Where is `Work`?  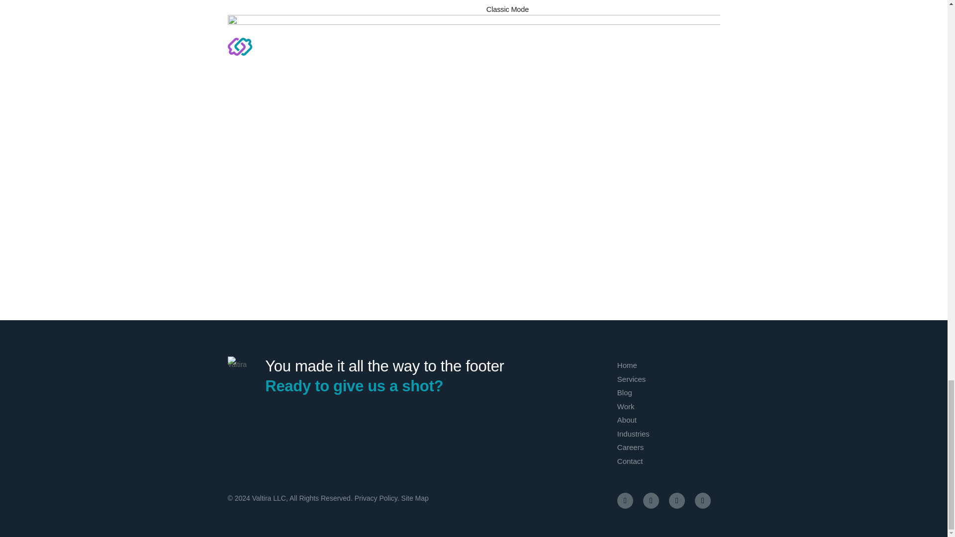 Work is located at coordinates (626, 407).